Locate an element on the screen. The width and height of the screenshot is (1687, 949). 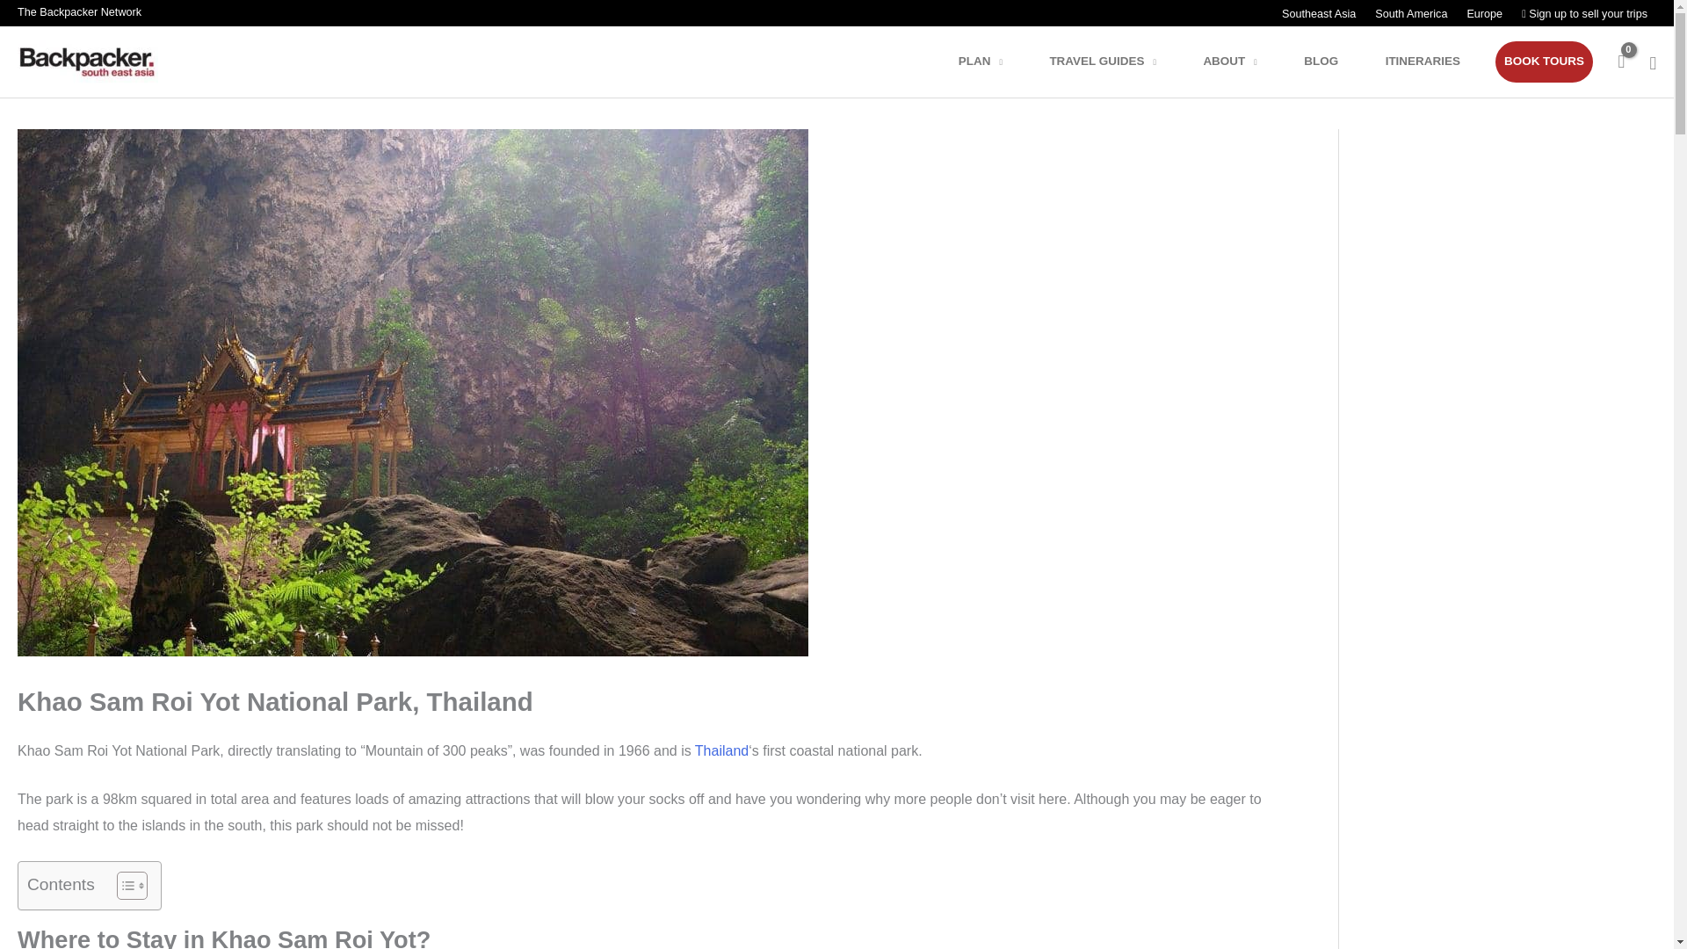
South America is located at coordinates (1409, 14).